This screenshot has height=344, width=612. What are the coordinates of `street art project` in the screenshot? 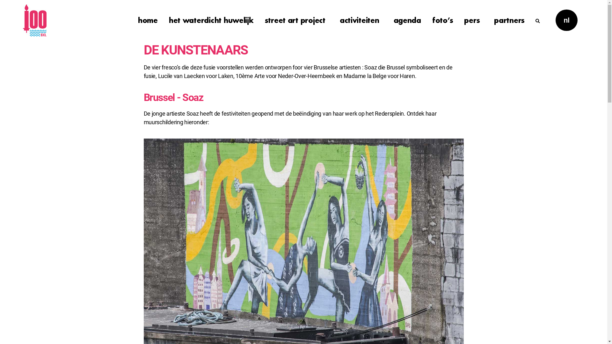 It's located at (297, 20).